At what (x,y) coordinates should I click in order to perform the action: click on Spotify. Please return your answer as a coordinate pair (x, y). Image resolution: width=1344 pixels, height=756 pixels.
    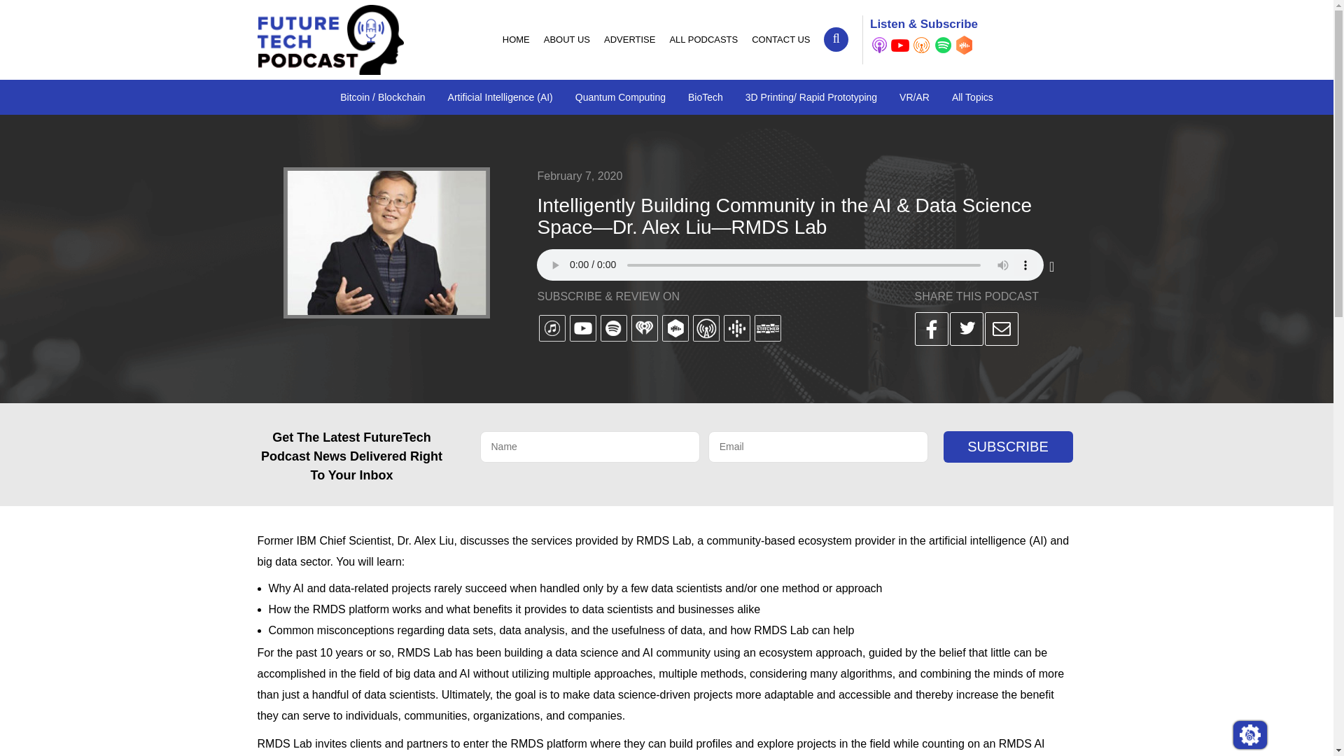
    Looking at the image, I should click on (942, 45).